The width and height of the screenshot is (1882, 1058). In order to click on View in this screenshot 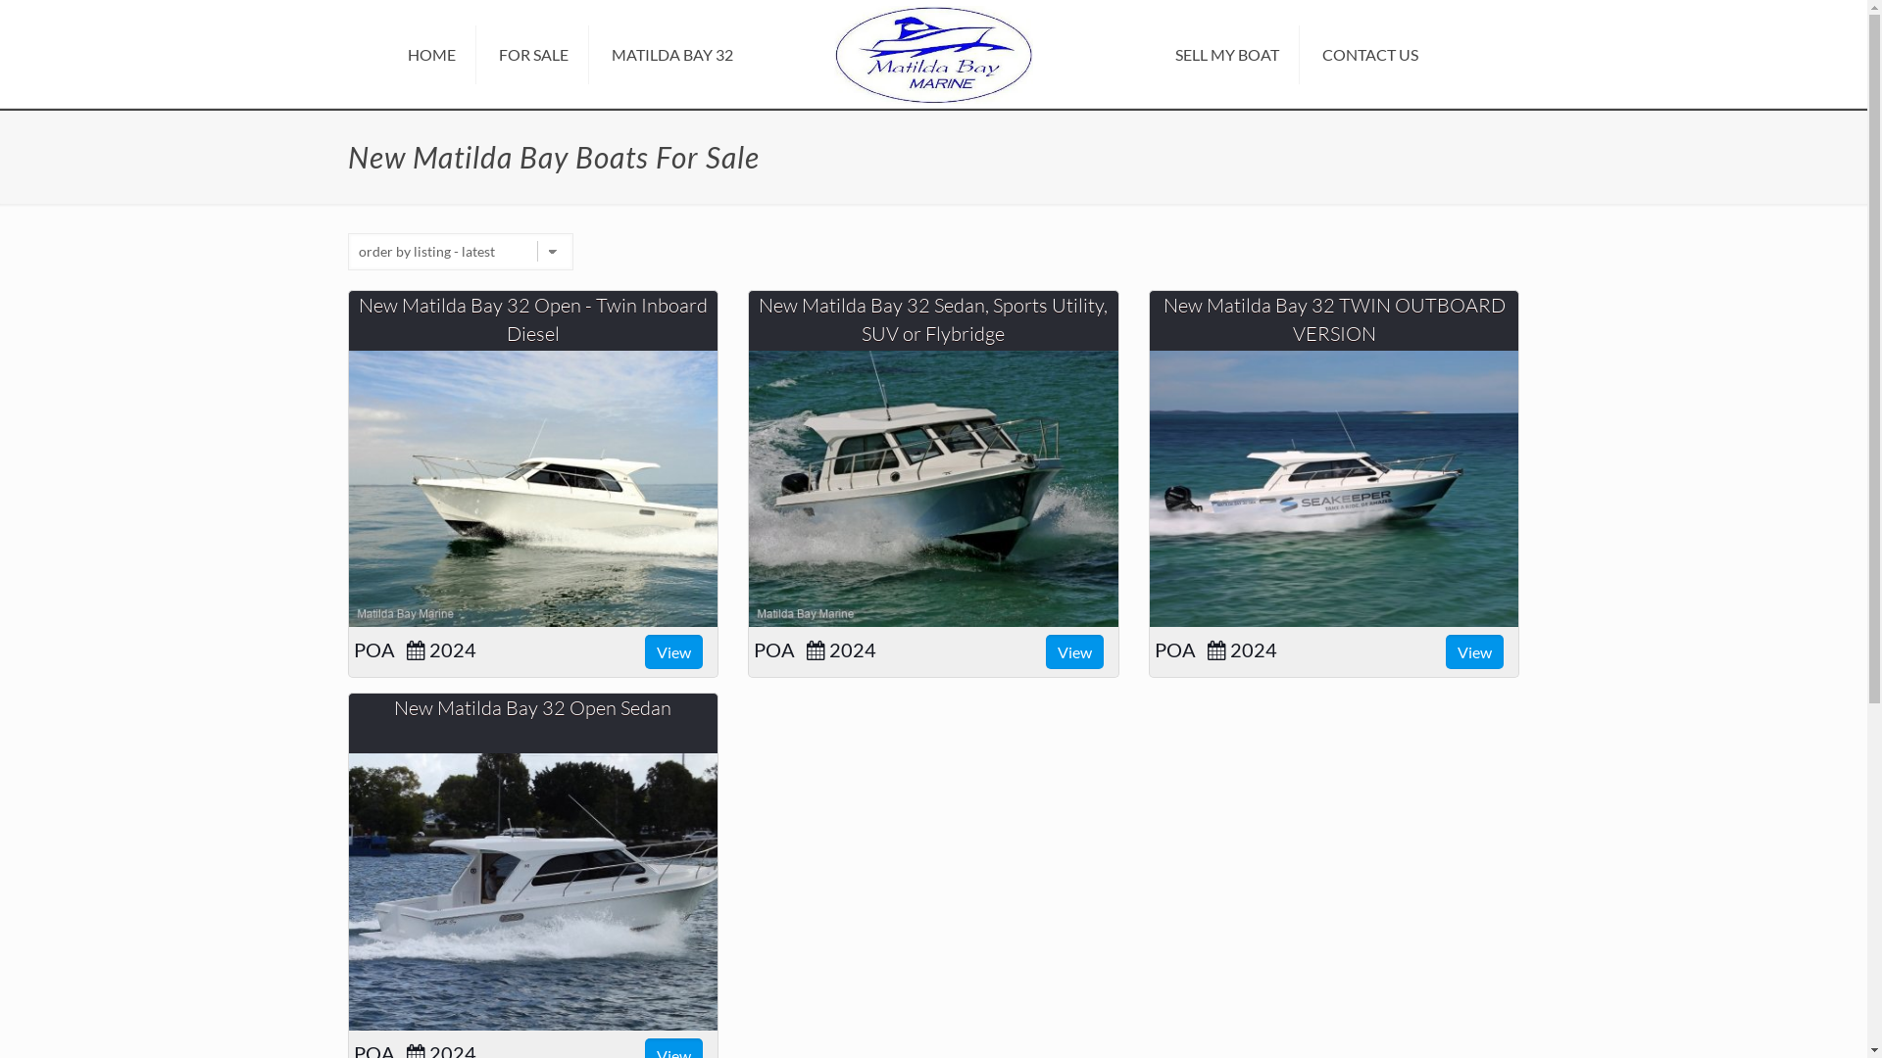, I will do `click(1474, 652)`.